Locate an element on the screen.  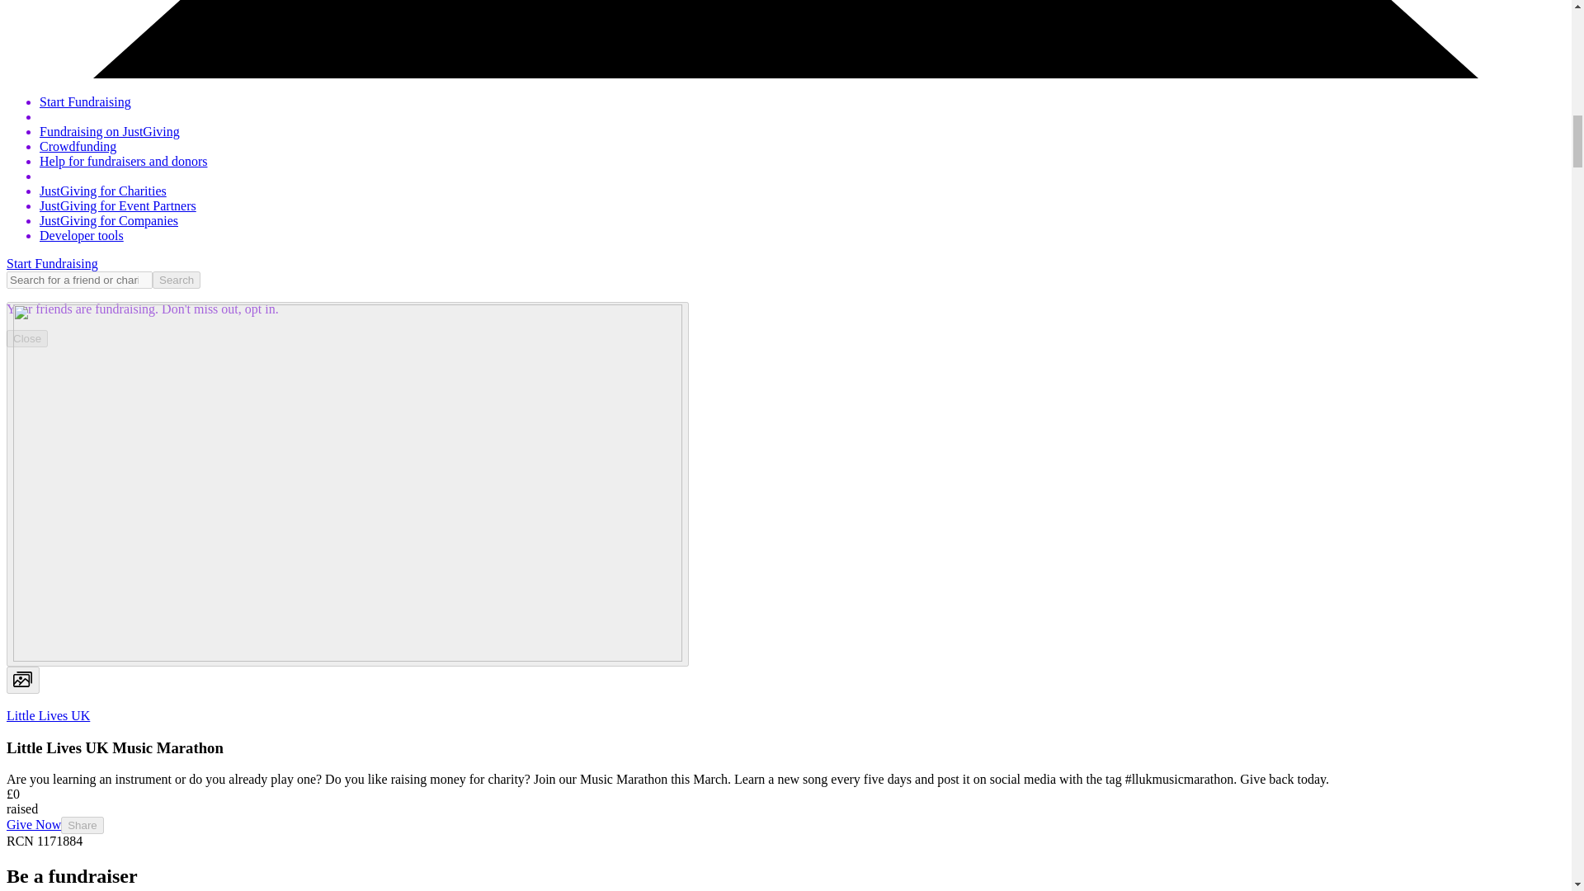
Start Fundraising is located at coordinates (86, 101).